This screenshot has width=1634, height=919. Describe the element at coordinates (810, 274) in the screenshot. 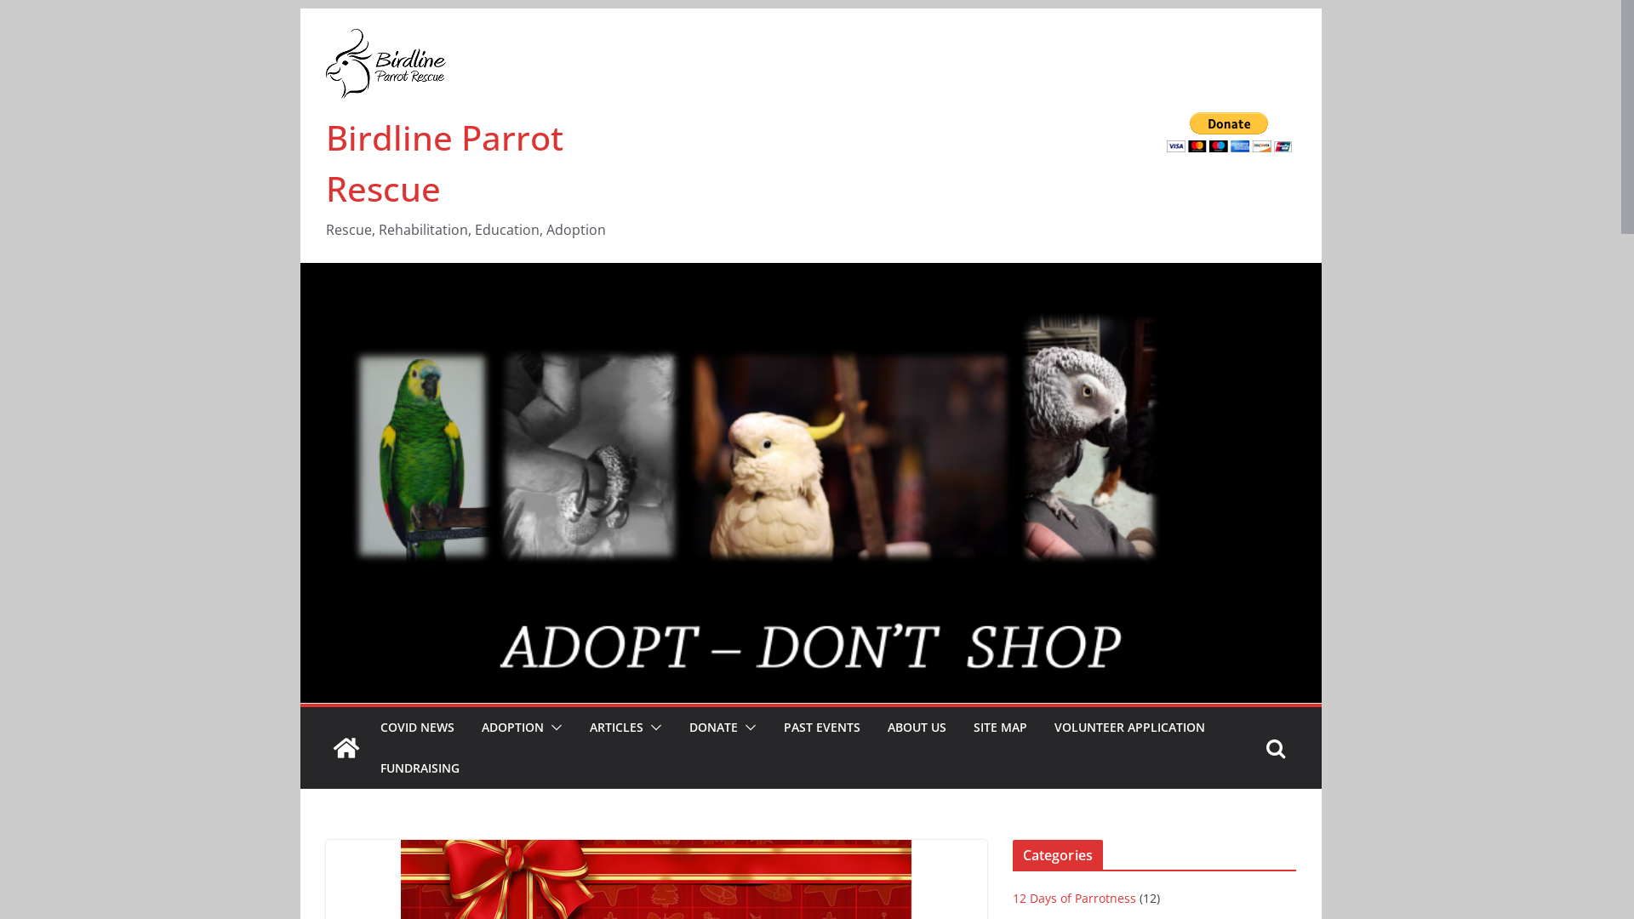

I see `Birdline Parrot Rescue` at that location.